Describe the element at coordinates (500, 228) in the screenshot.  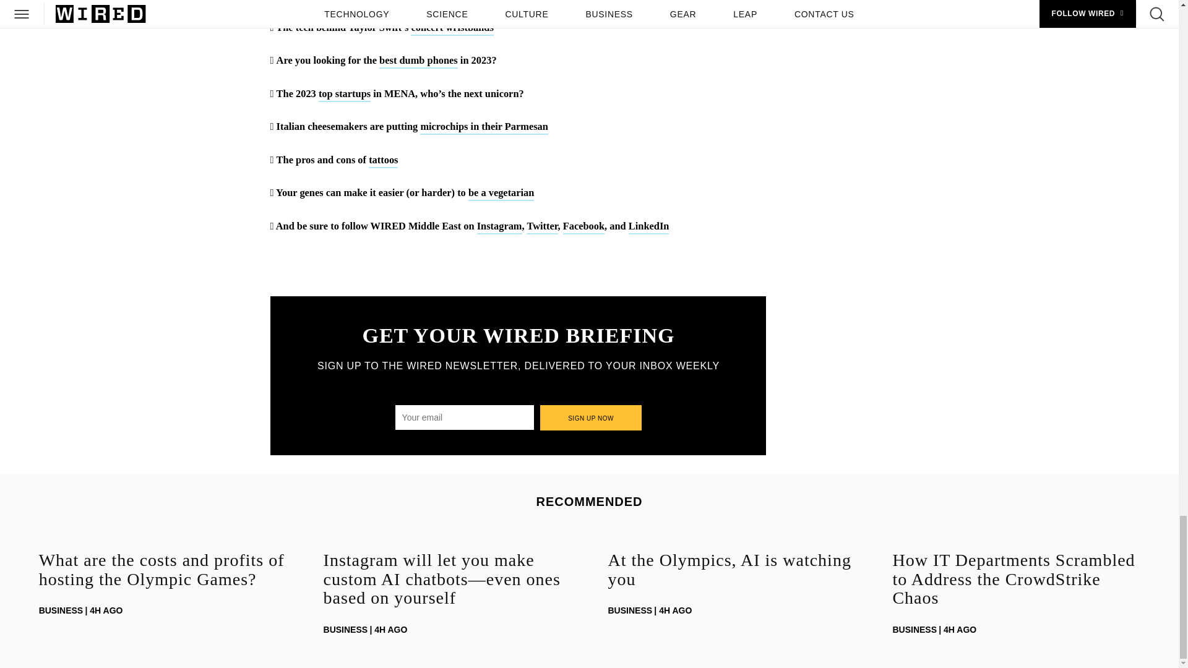
I see `Instagram` at that location.